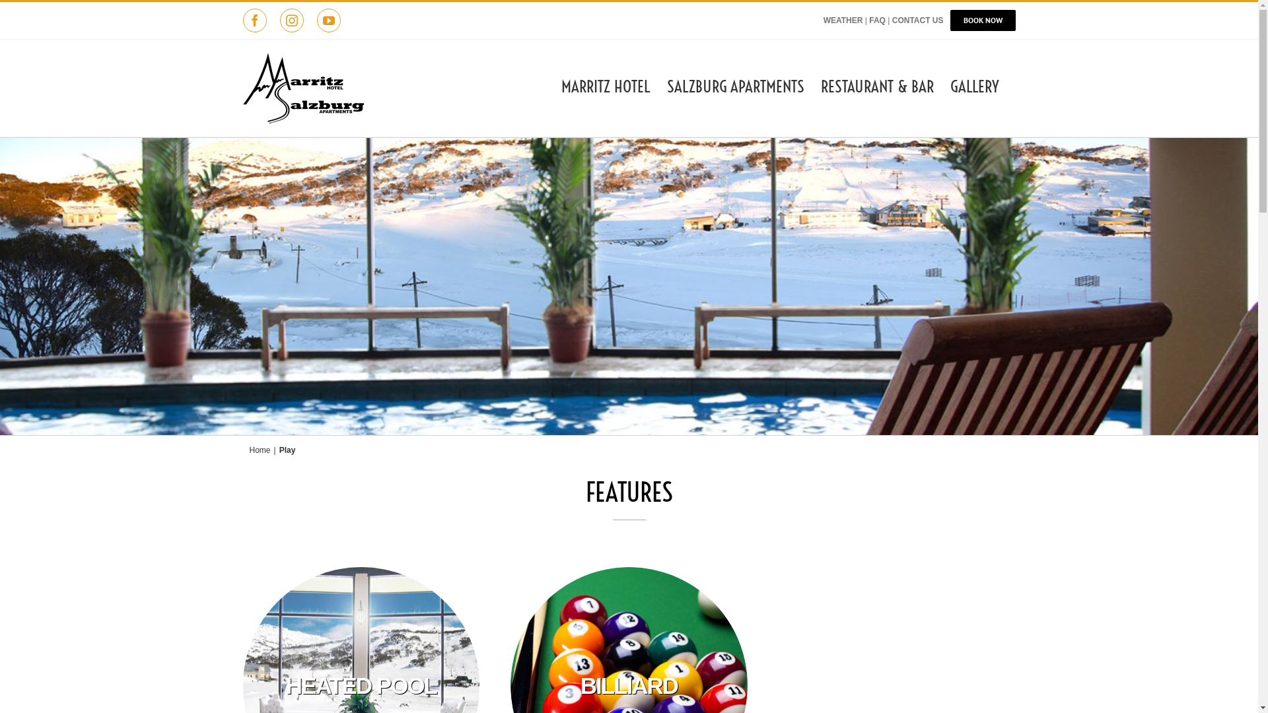  Describe the element at coordinates (877, 20) in the screenshot. I see `FAQ` at that location.